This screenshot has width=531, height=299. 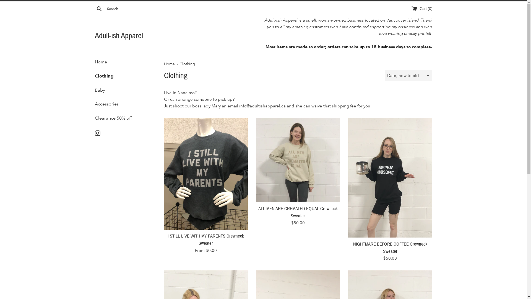 I want to click on Accessories, so click(x=125, y=104).